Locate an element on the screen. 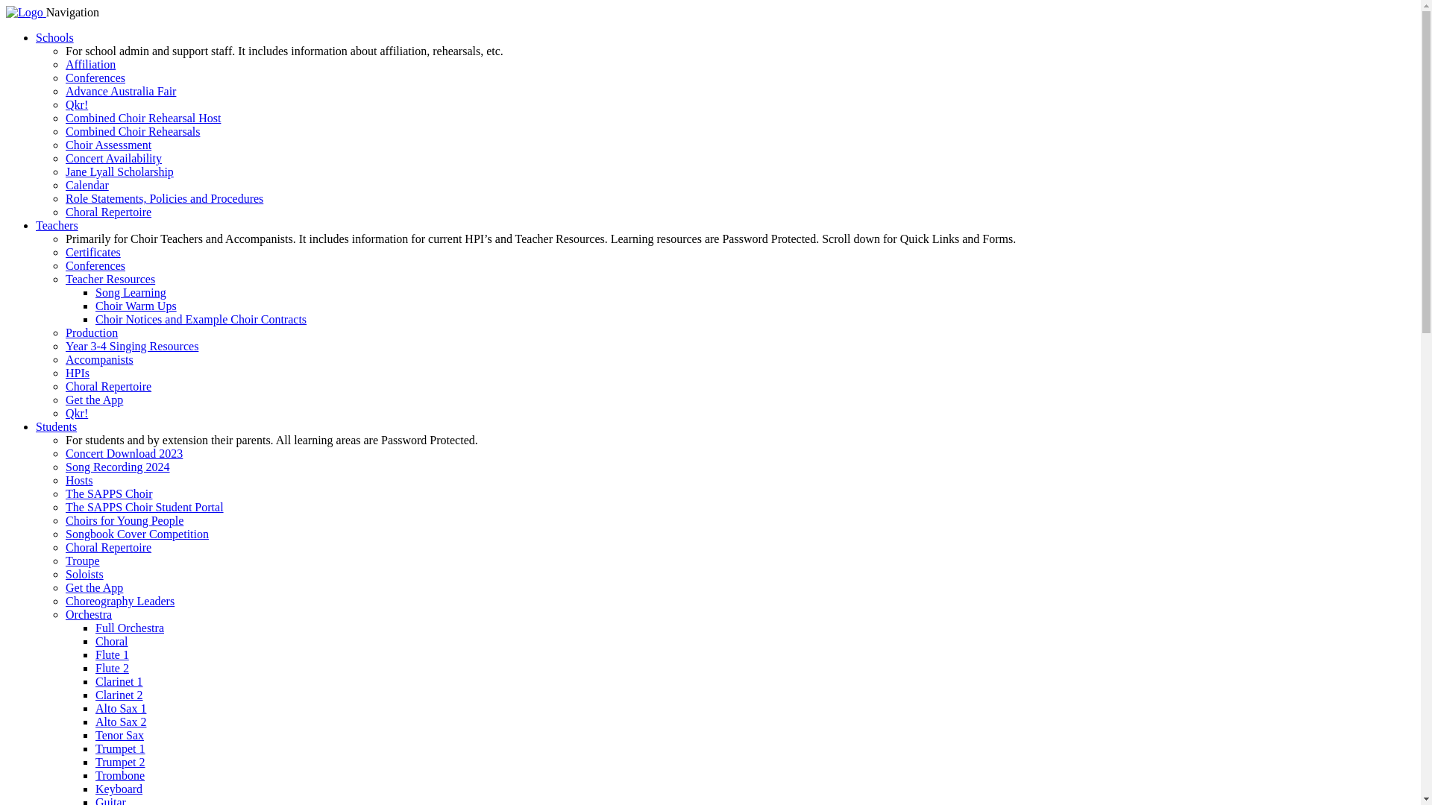 This screenshot has width=1432, height=805. Choir Warm Ups is located at coordinates (136, 306).